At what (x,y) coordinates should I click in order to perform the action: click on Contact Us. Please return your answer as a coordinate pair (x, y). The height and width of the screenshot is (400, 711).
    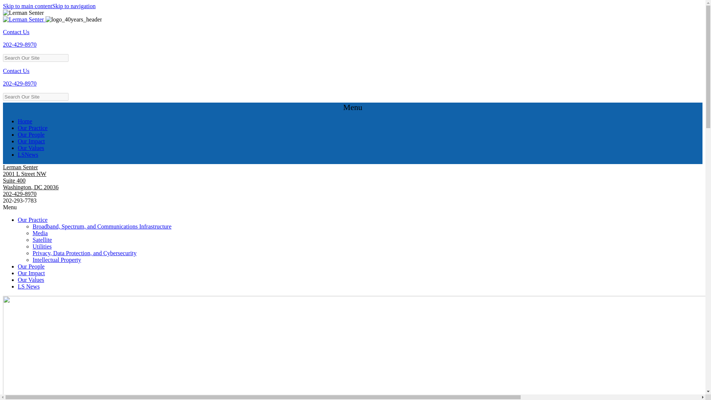
    Looking at the image, I should click on (16, 70).